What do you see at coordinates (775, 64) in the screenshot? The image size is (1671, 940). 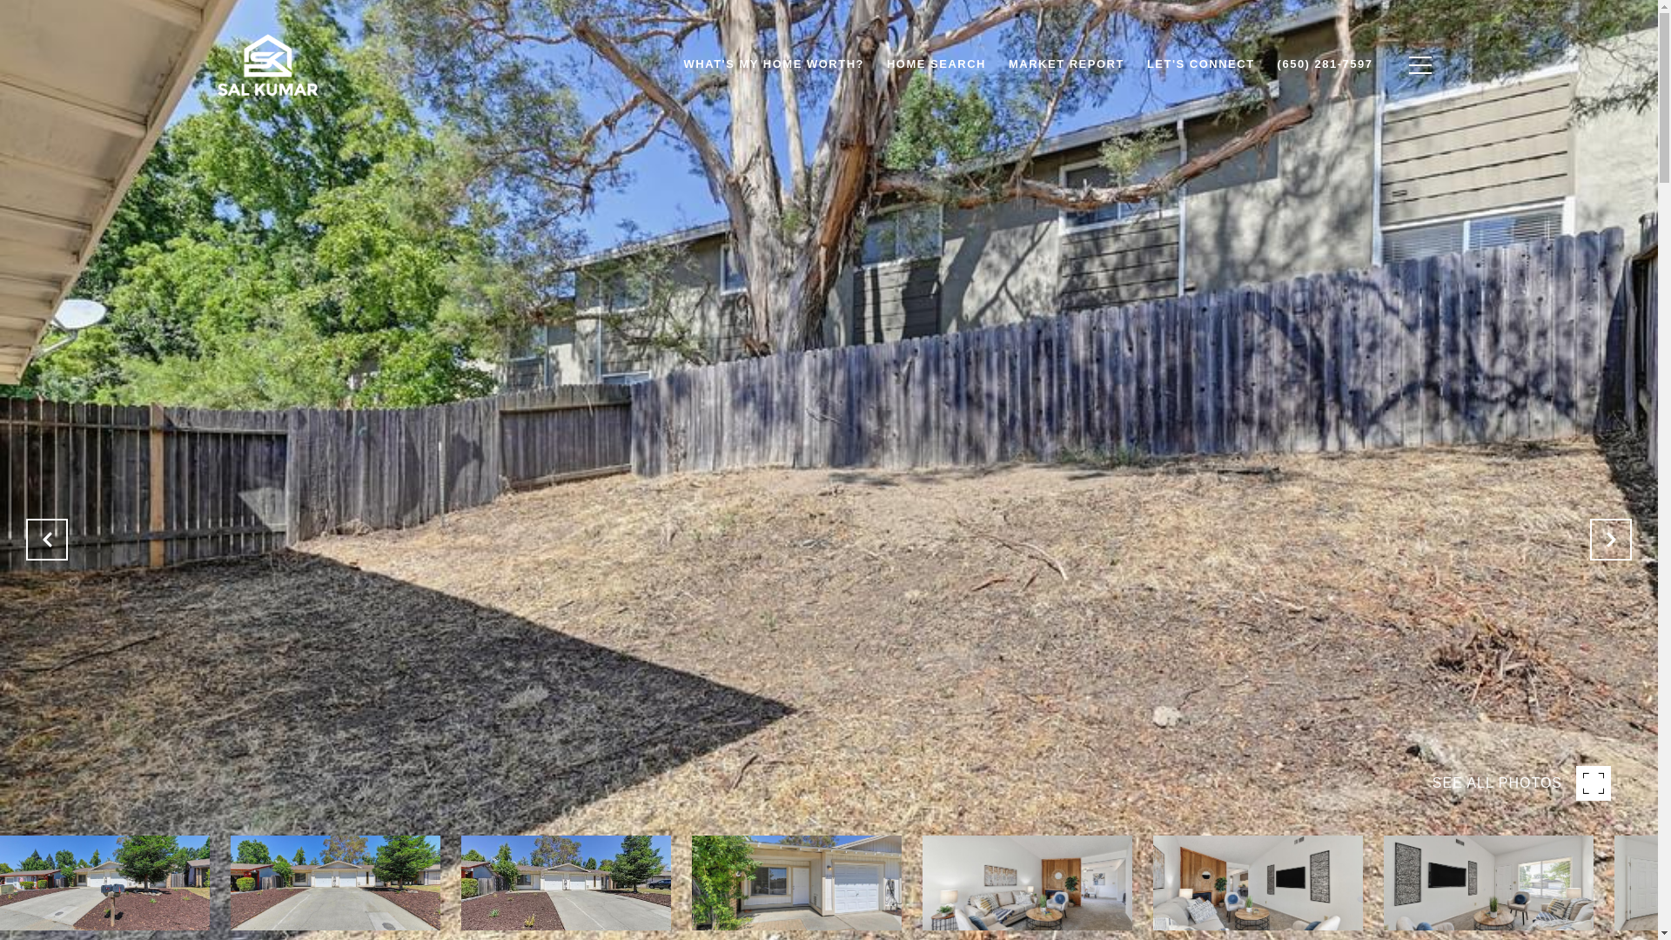 I see `WHAT'S MY HOME WORTH?` at bounding box center [775, 64].